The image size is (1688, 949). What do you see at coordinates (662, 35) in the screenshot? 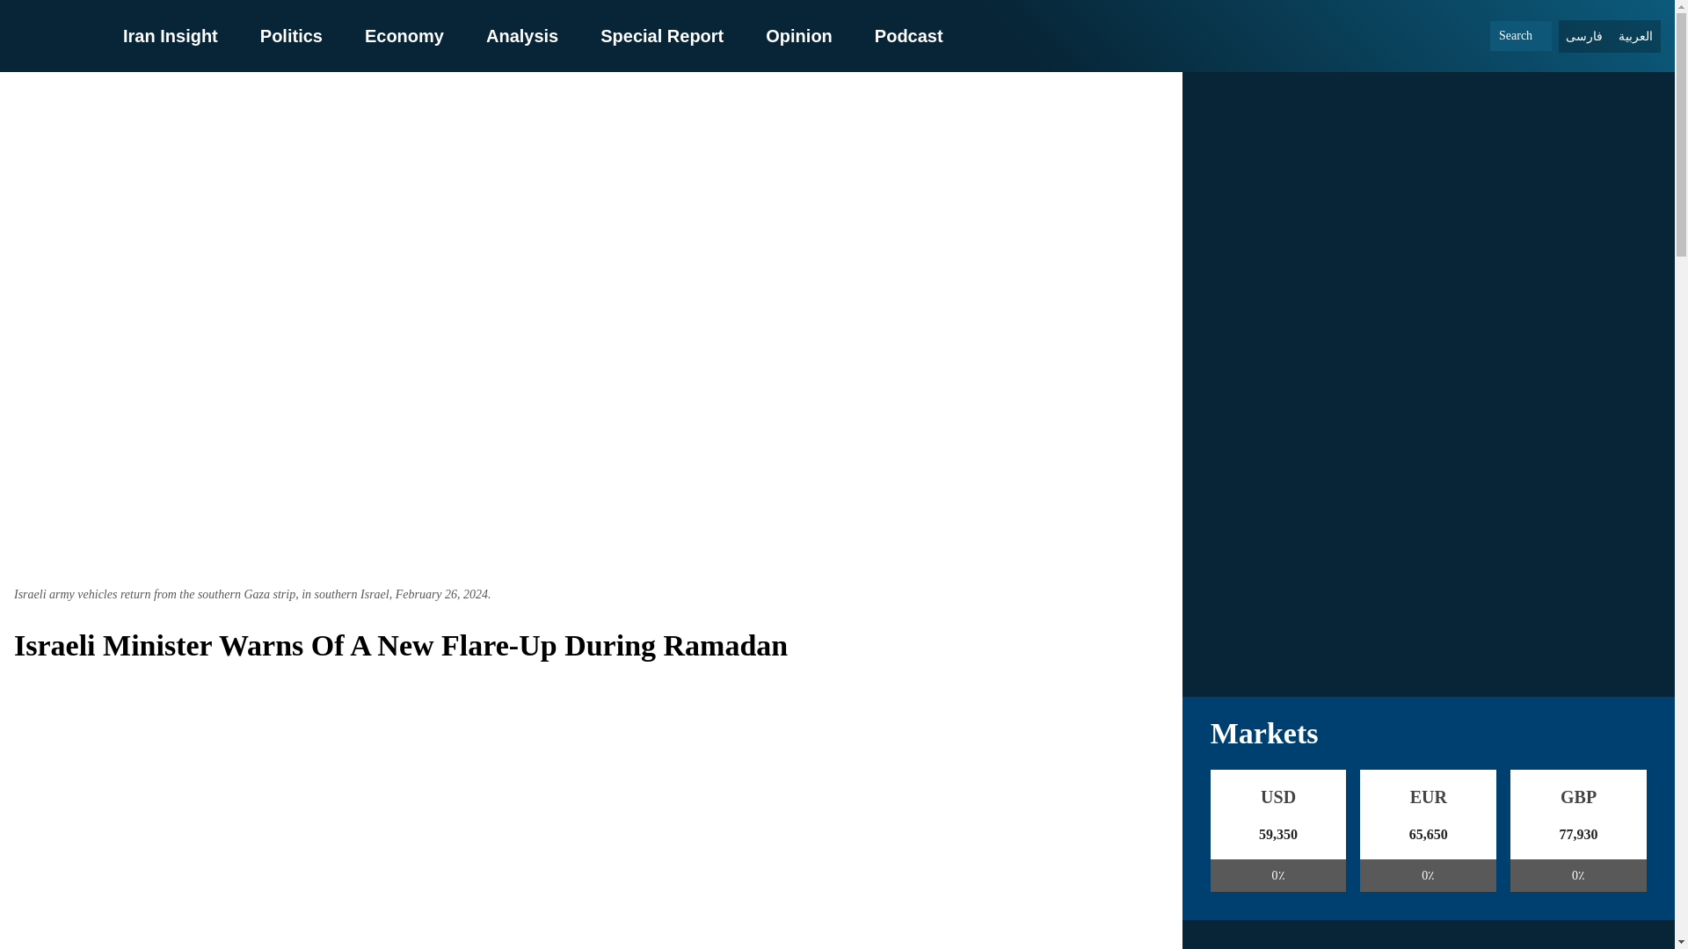
I see `Special Report` at bounding box center [662, 35].